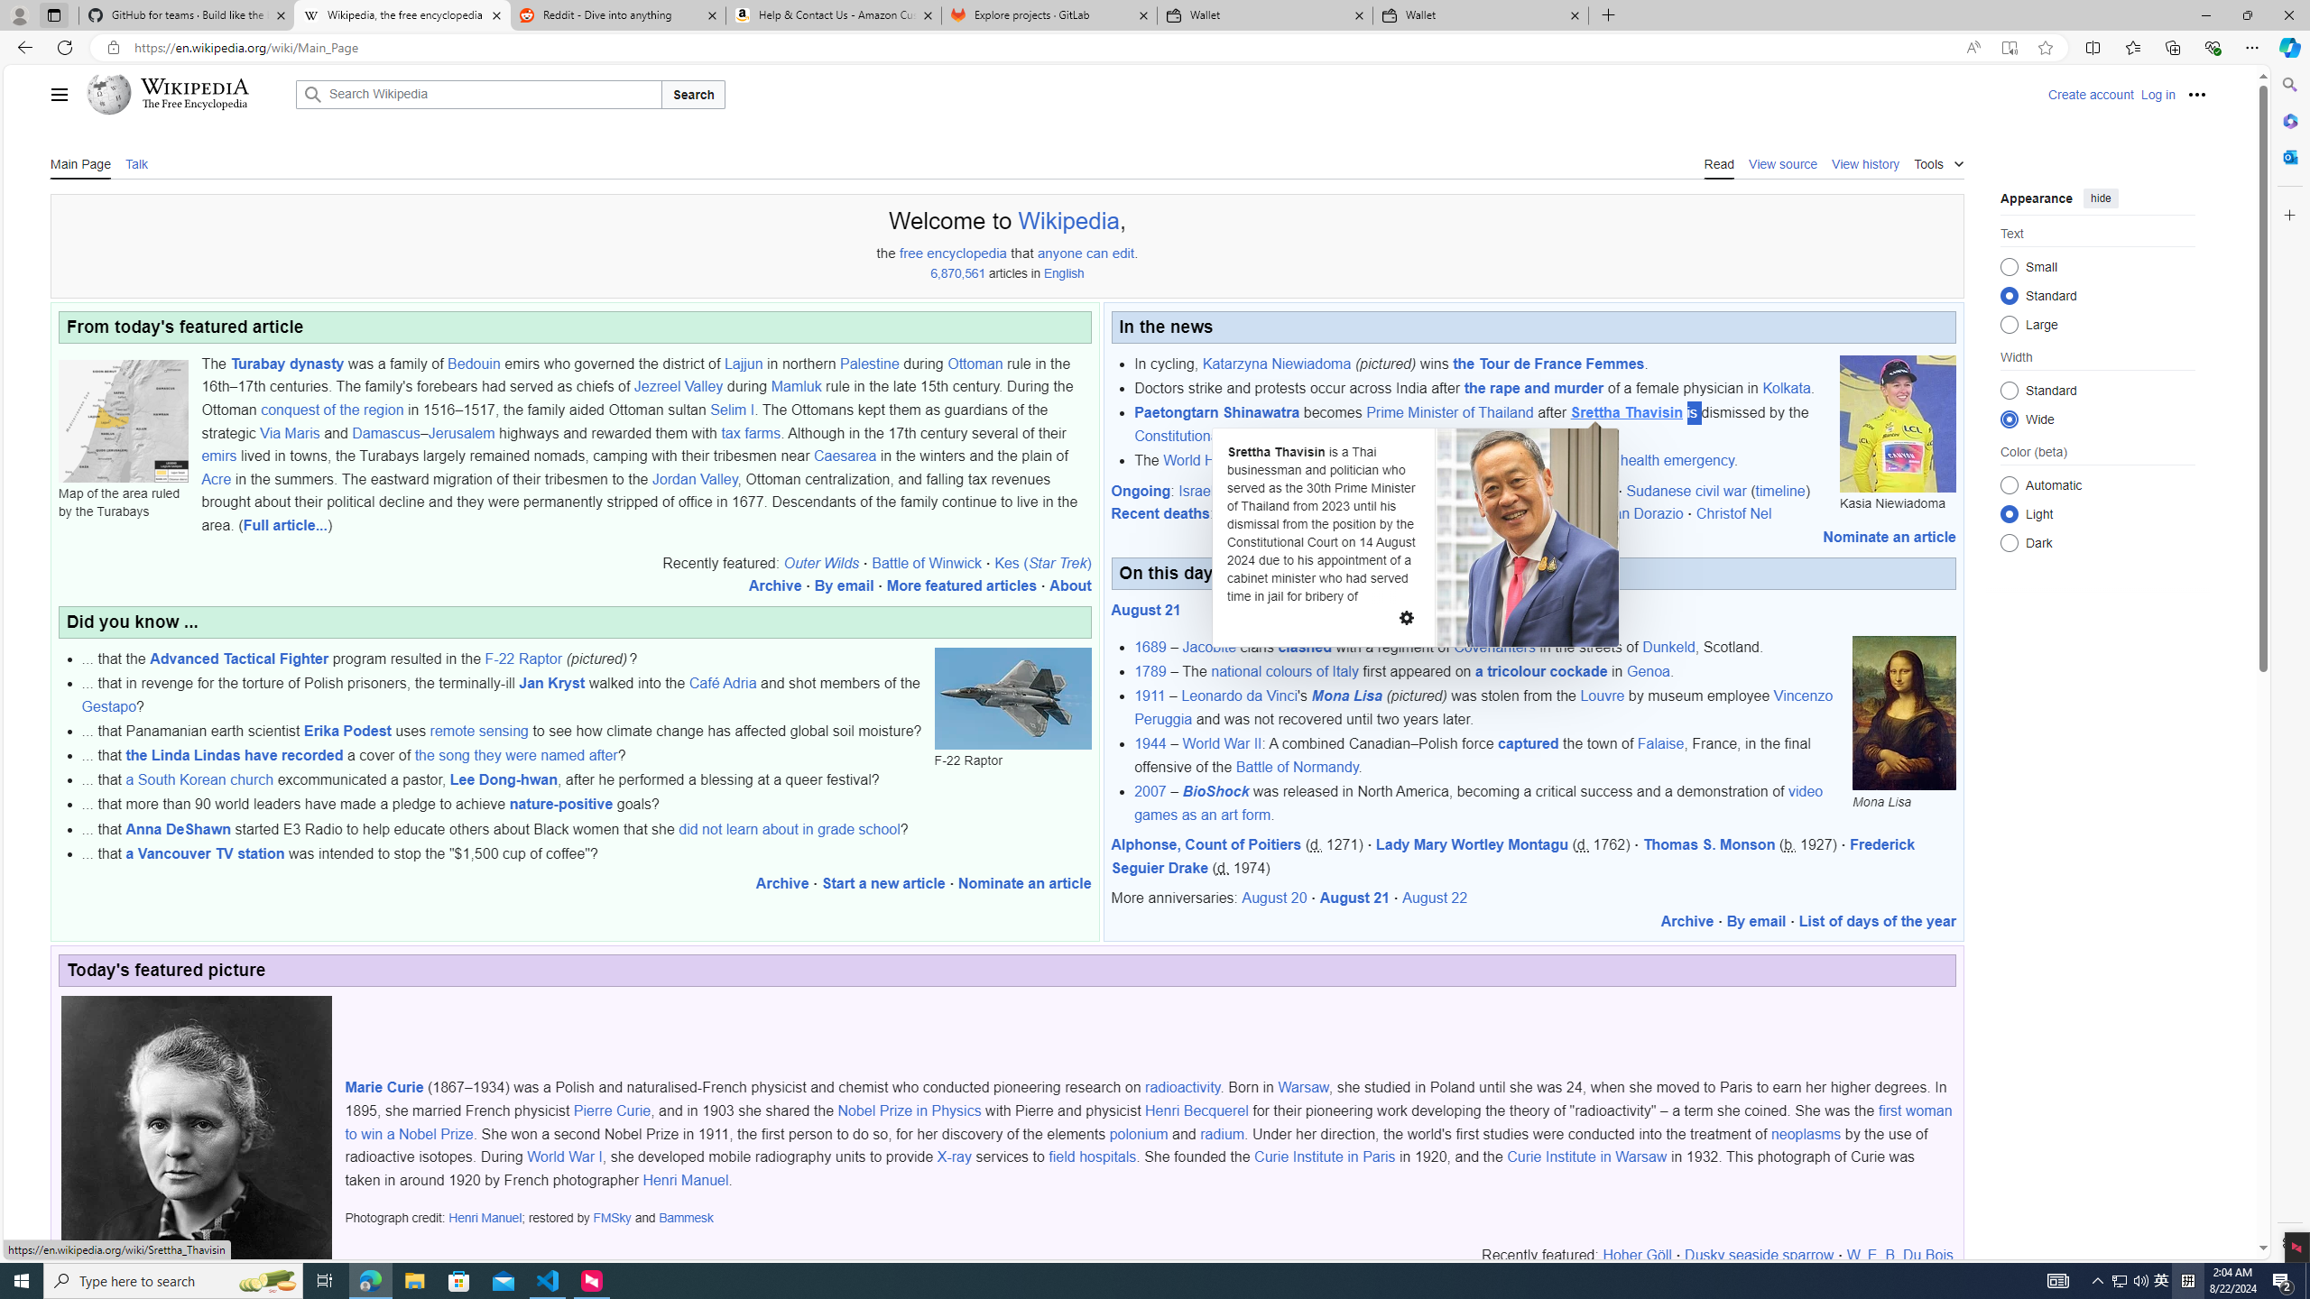 The width and height of the screenshot is (2310, 1299). I want to click on (timeline), so click(1781, 491).